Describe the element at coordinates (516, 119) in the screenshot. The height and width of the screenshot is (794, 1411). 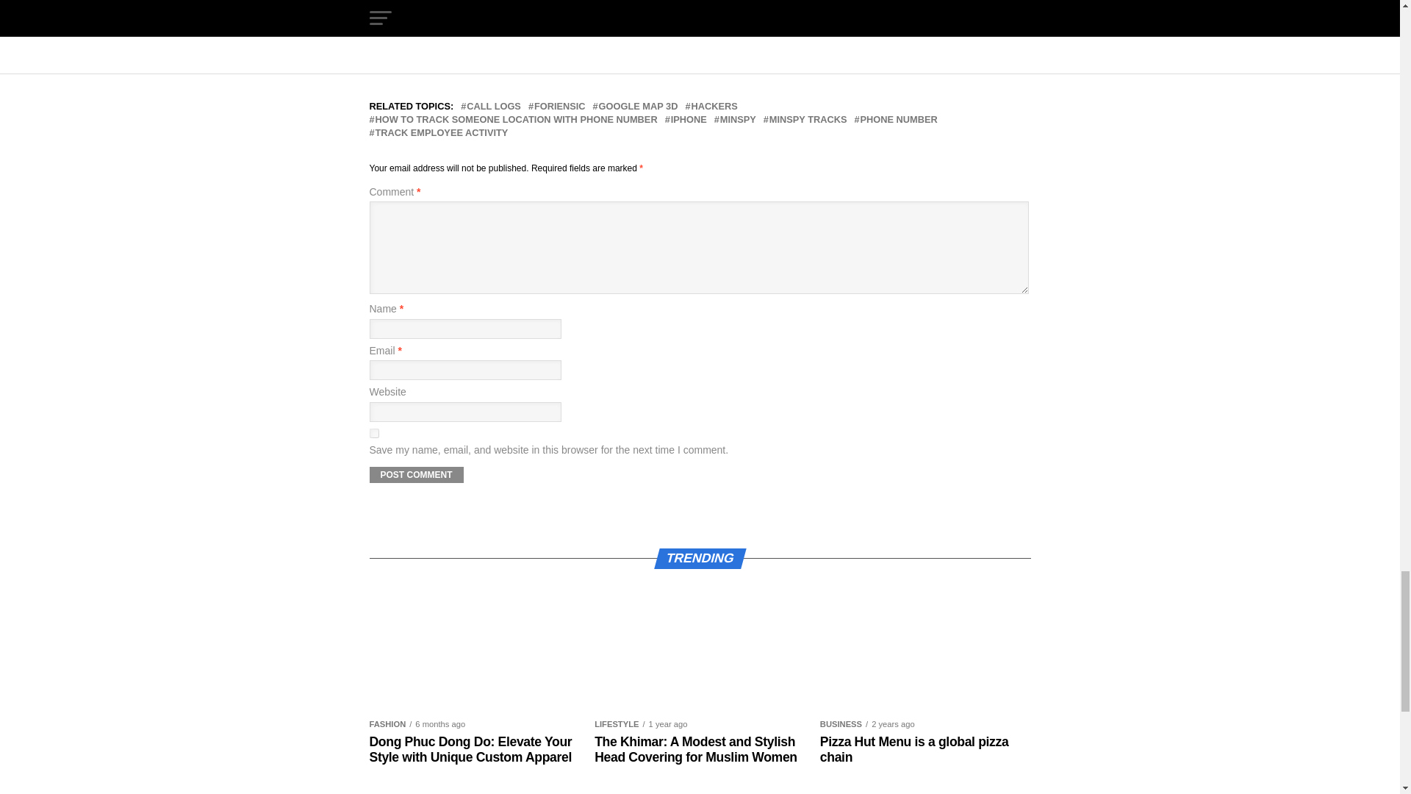
I see `HOW TO TRACK SOMEONE LOCATION WITH PHONE NUMBER` at that location.